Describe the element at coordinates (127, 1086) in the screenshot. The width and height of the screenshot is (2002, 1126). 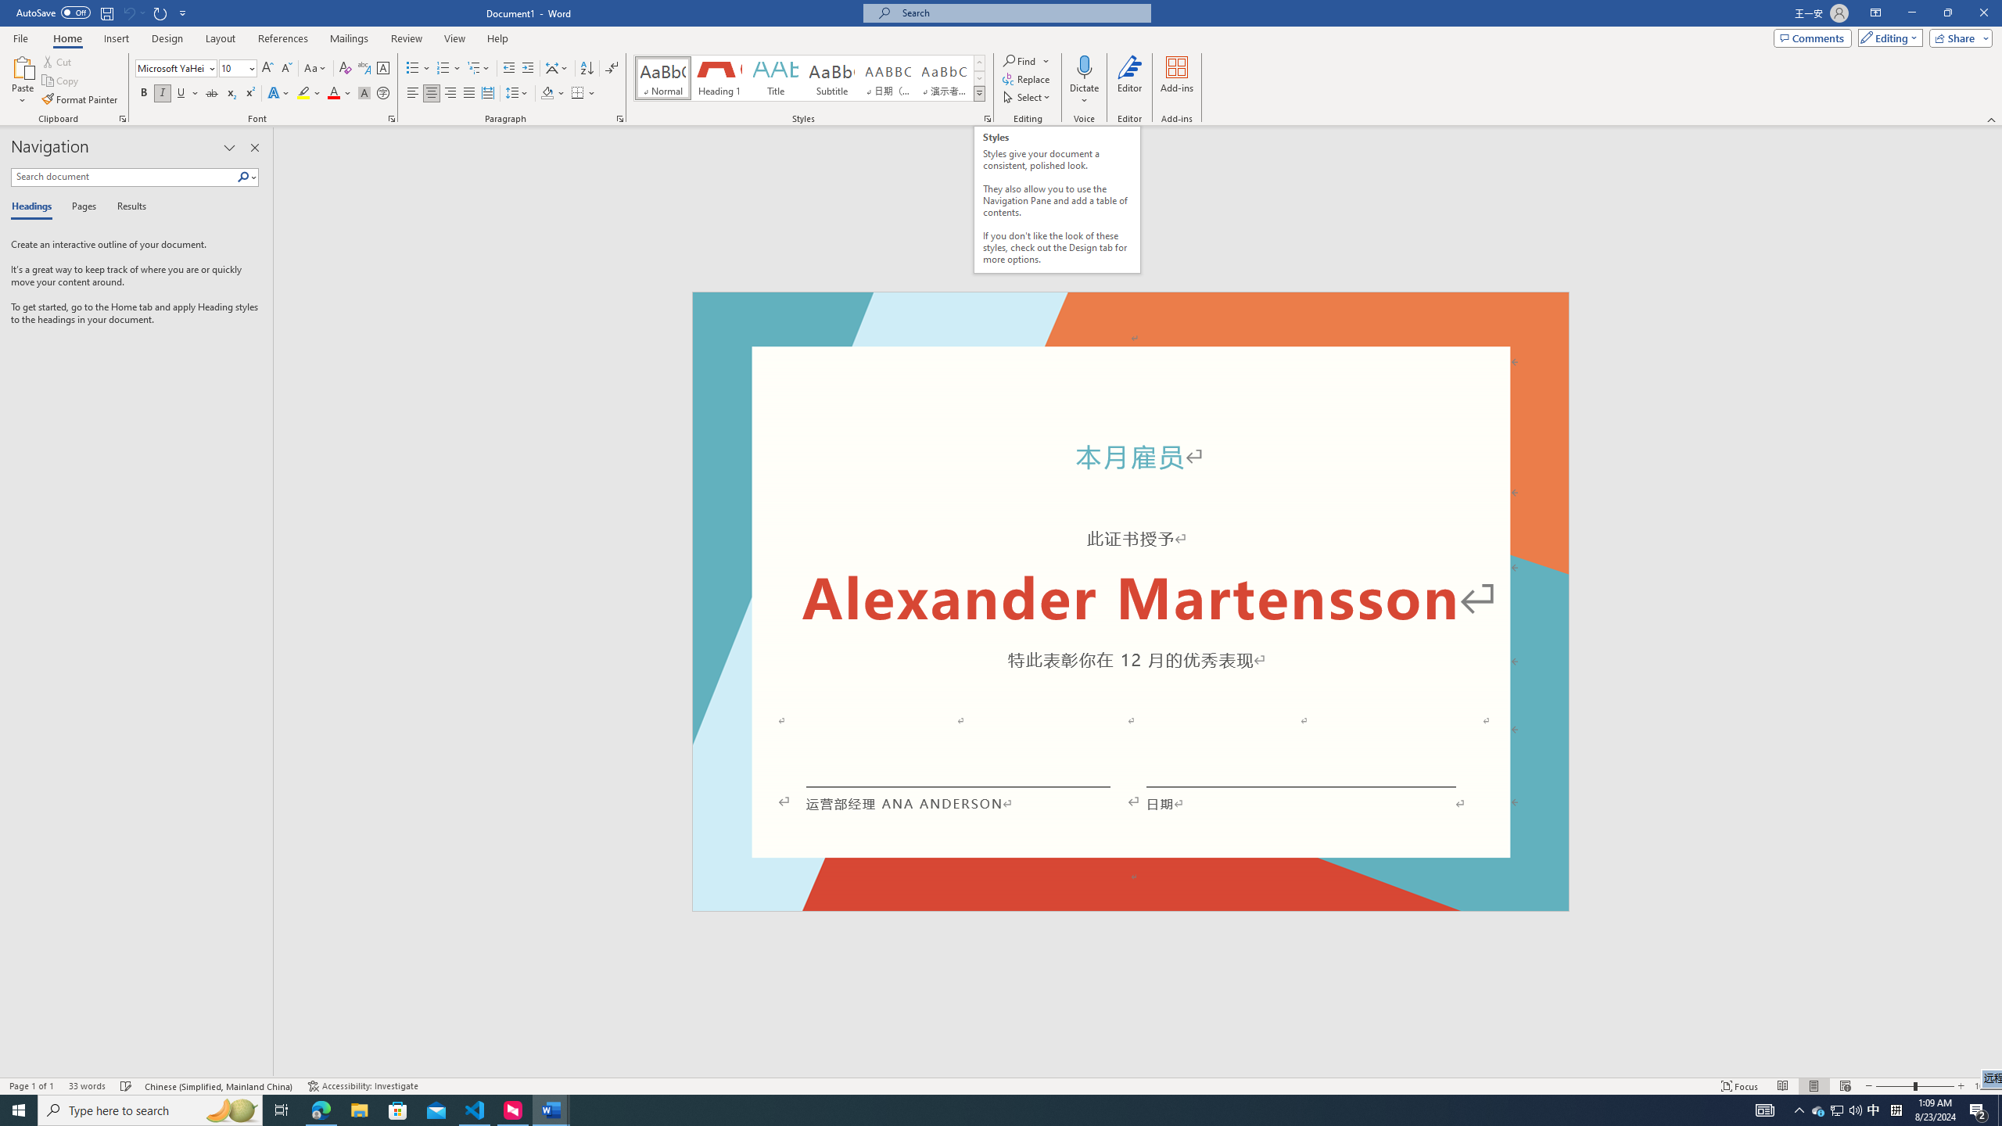
I see `Spelling and Grammar Check Checking` at that location.